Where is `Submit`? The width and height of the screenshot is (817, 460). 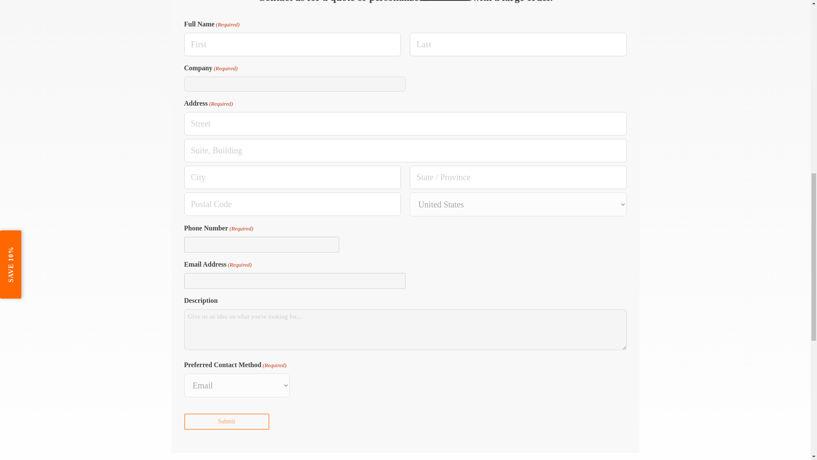 Submit is located at coordinates (226, 421).